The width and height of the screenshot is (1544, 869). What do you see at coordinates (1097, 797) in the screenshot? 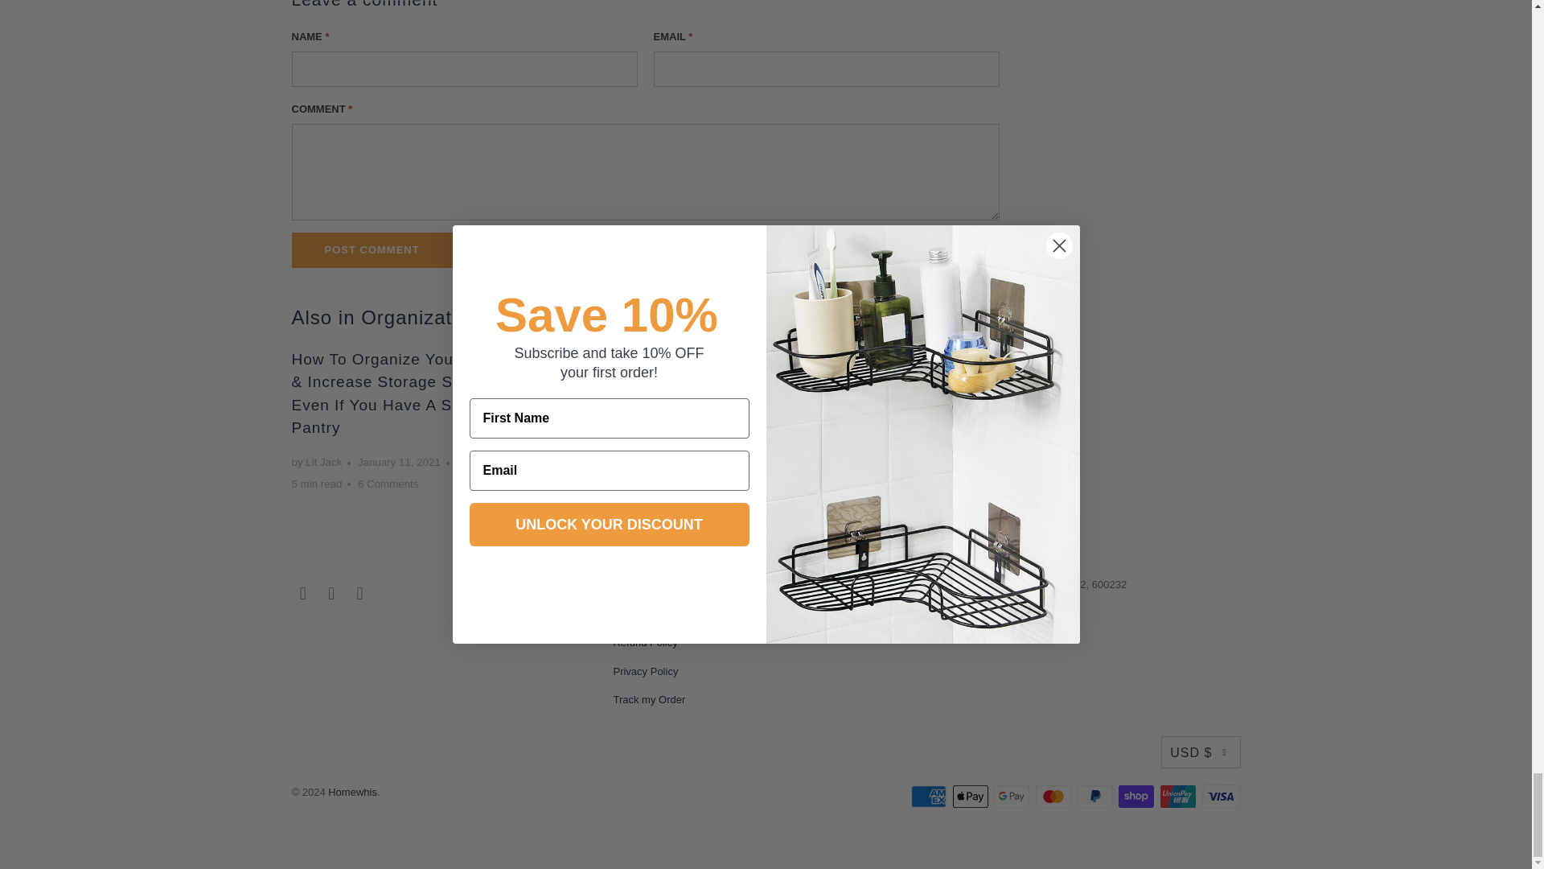
I see `PayPal` at bounding box center [1097, 797].